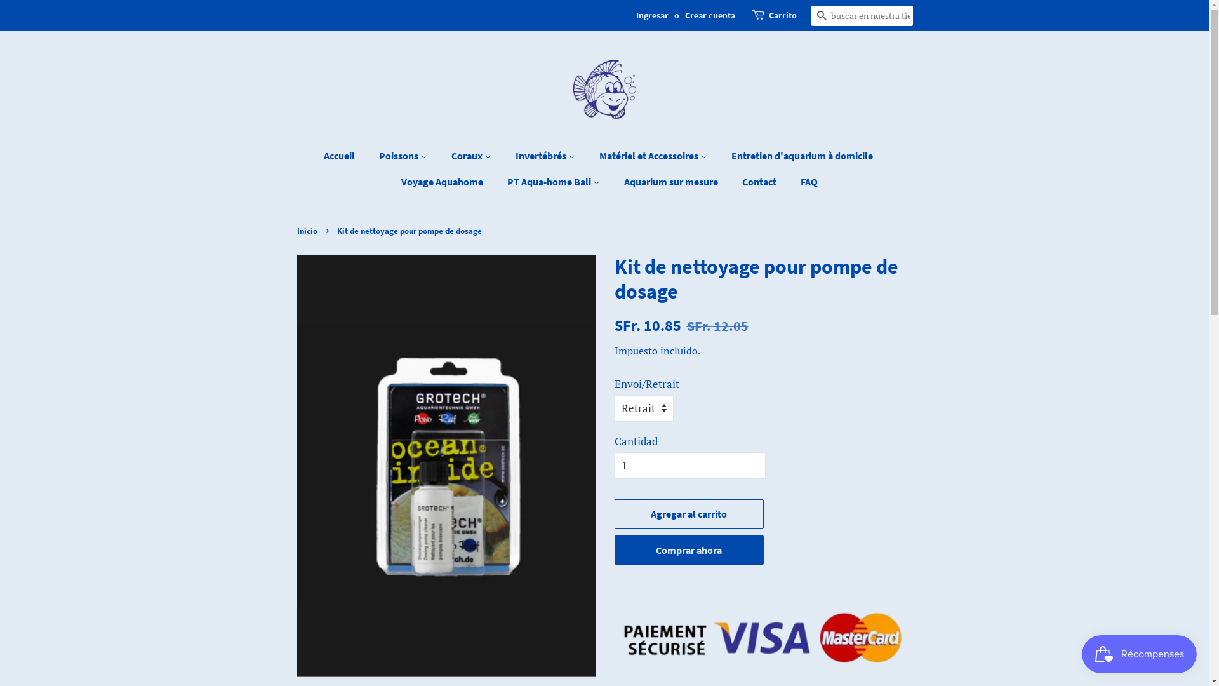  What do you see at coordinates (761, 182) in the screenshot?
I see `Contact` at bounding box center [761, 182].